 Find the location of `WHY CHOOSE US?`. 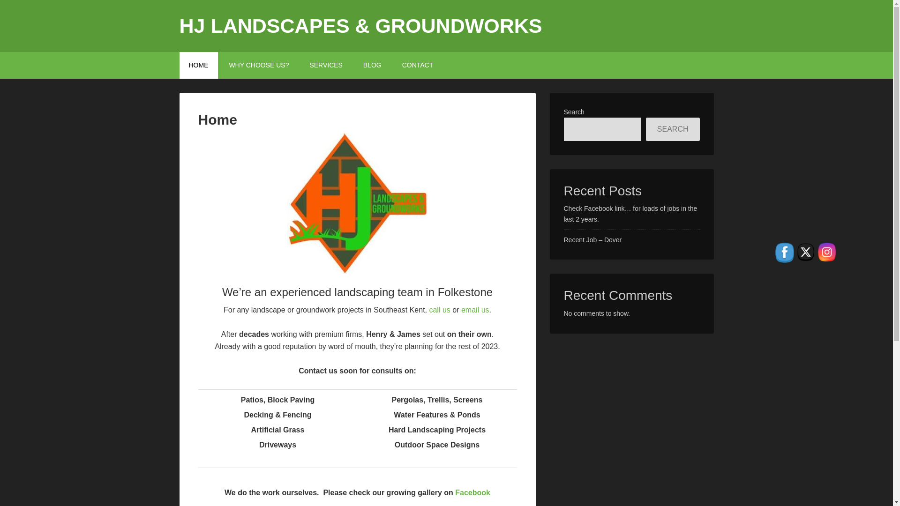

WHY CHOOSE US? is located at coordinates (259, 66).